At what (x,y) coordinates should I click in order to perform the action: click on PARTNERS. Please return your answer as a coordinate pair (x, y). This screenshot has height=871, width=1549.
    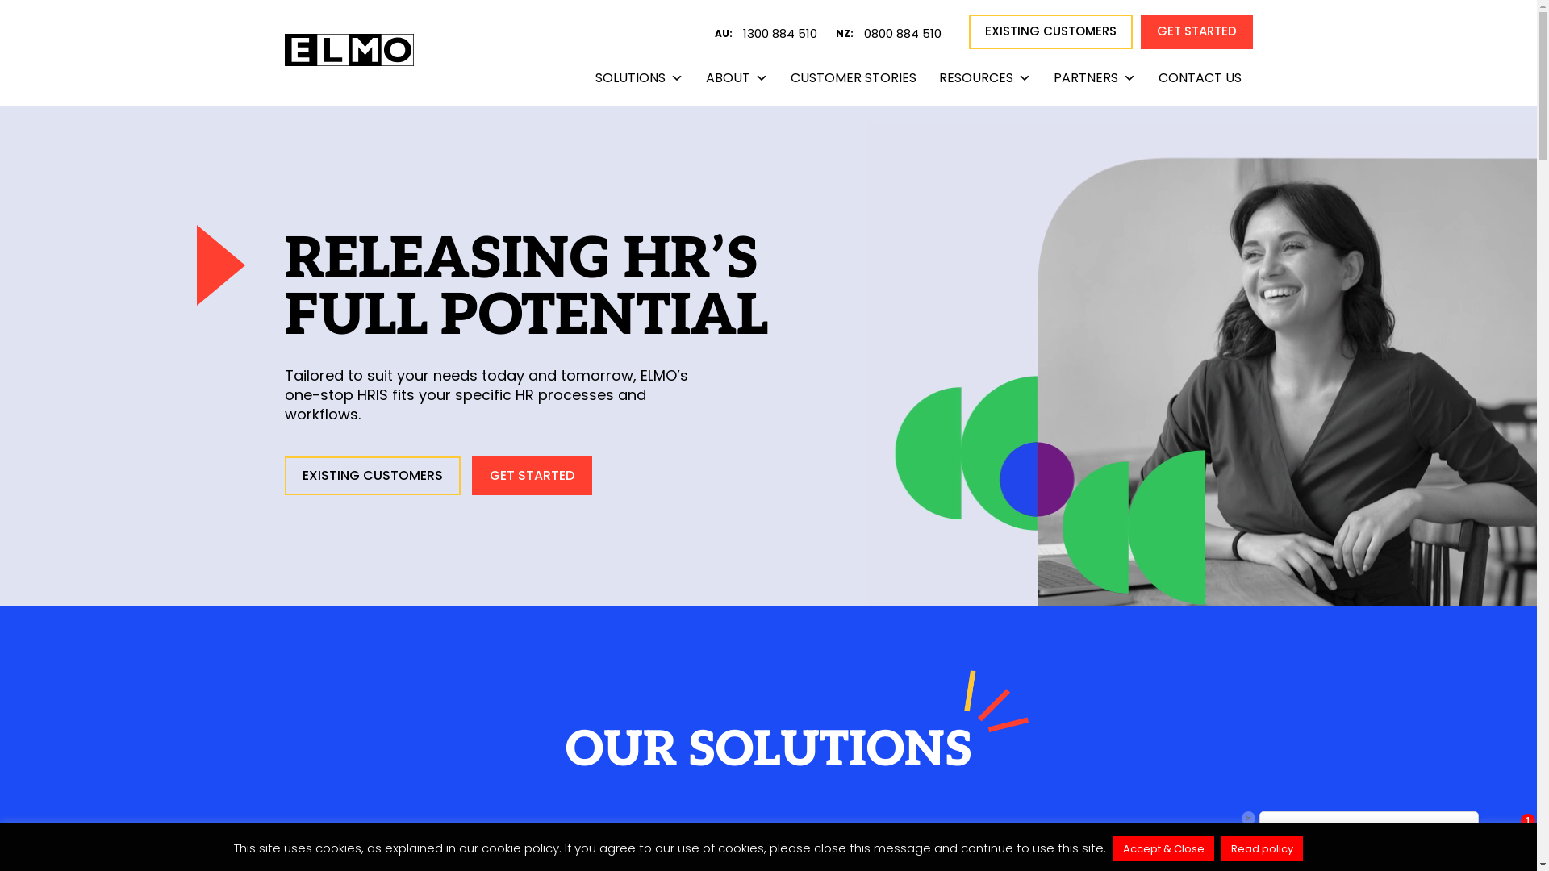
    Looking at the image, I should click on (1095, 77).